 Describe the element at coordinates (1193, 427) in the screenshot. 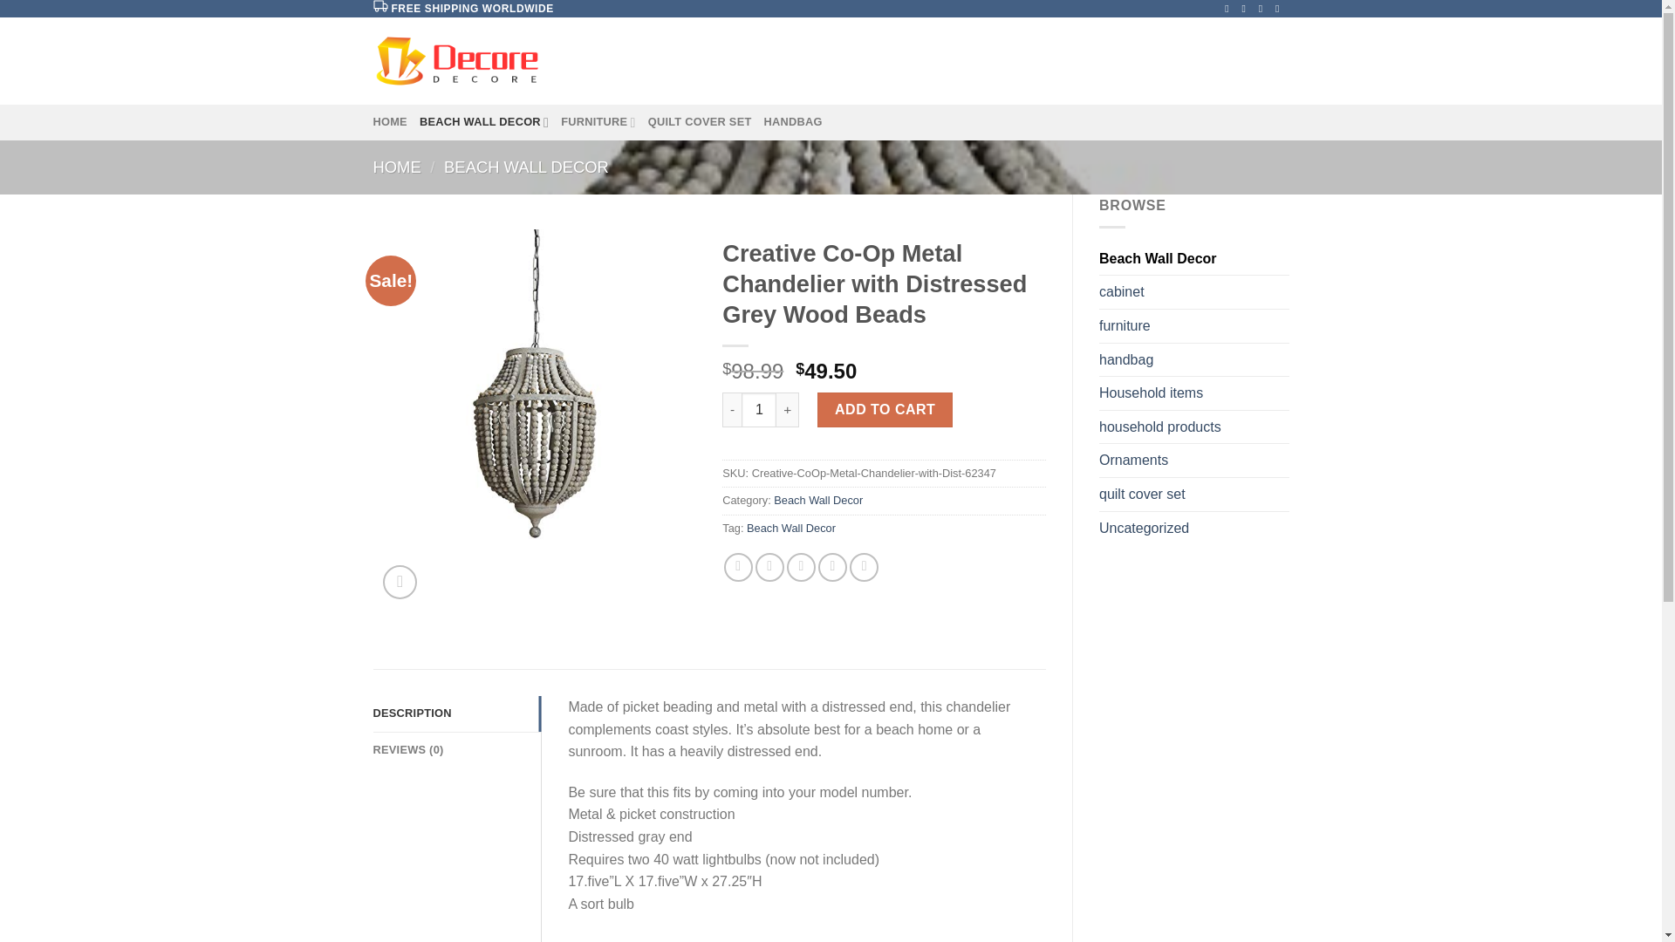

I see `household products` at that location.